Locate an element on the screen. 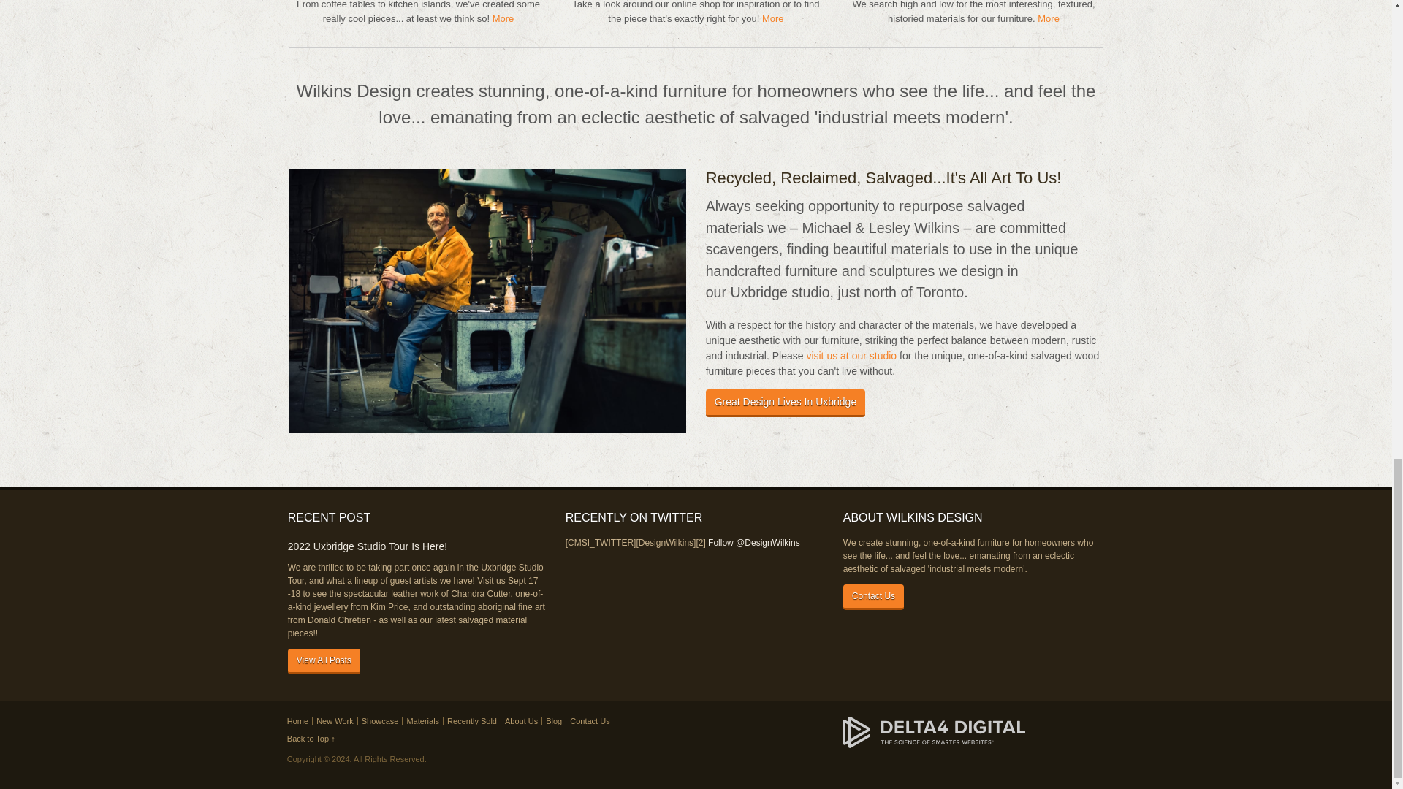  New Work is located at coordinates (335, 720).